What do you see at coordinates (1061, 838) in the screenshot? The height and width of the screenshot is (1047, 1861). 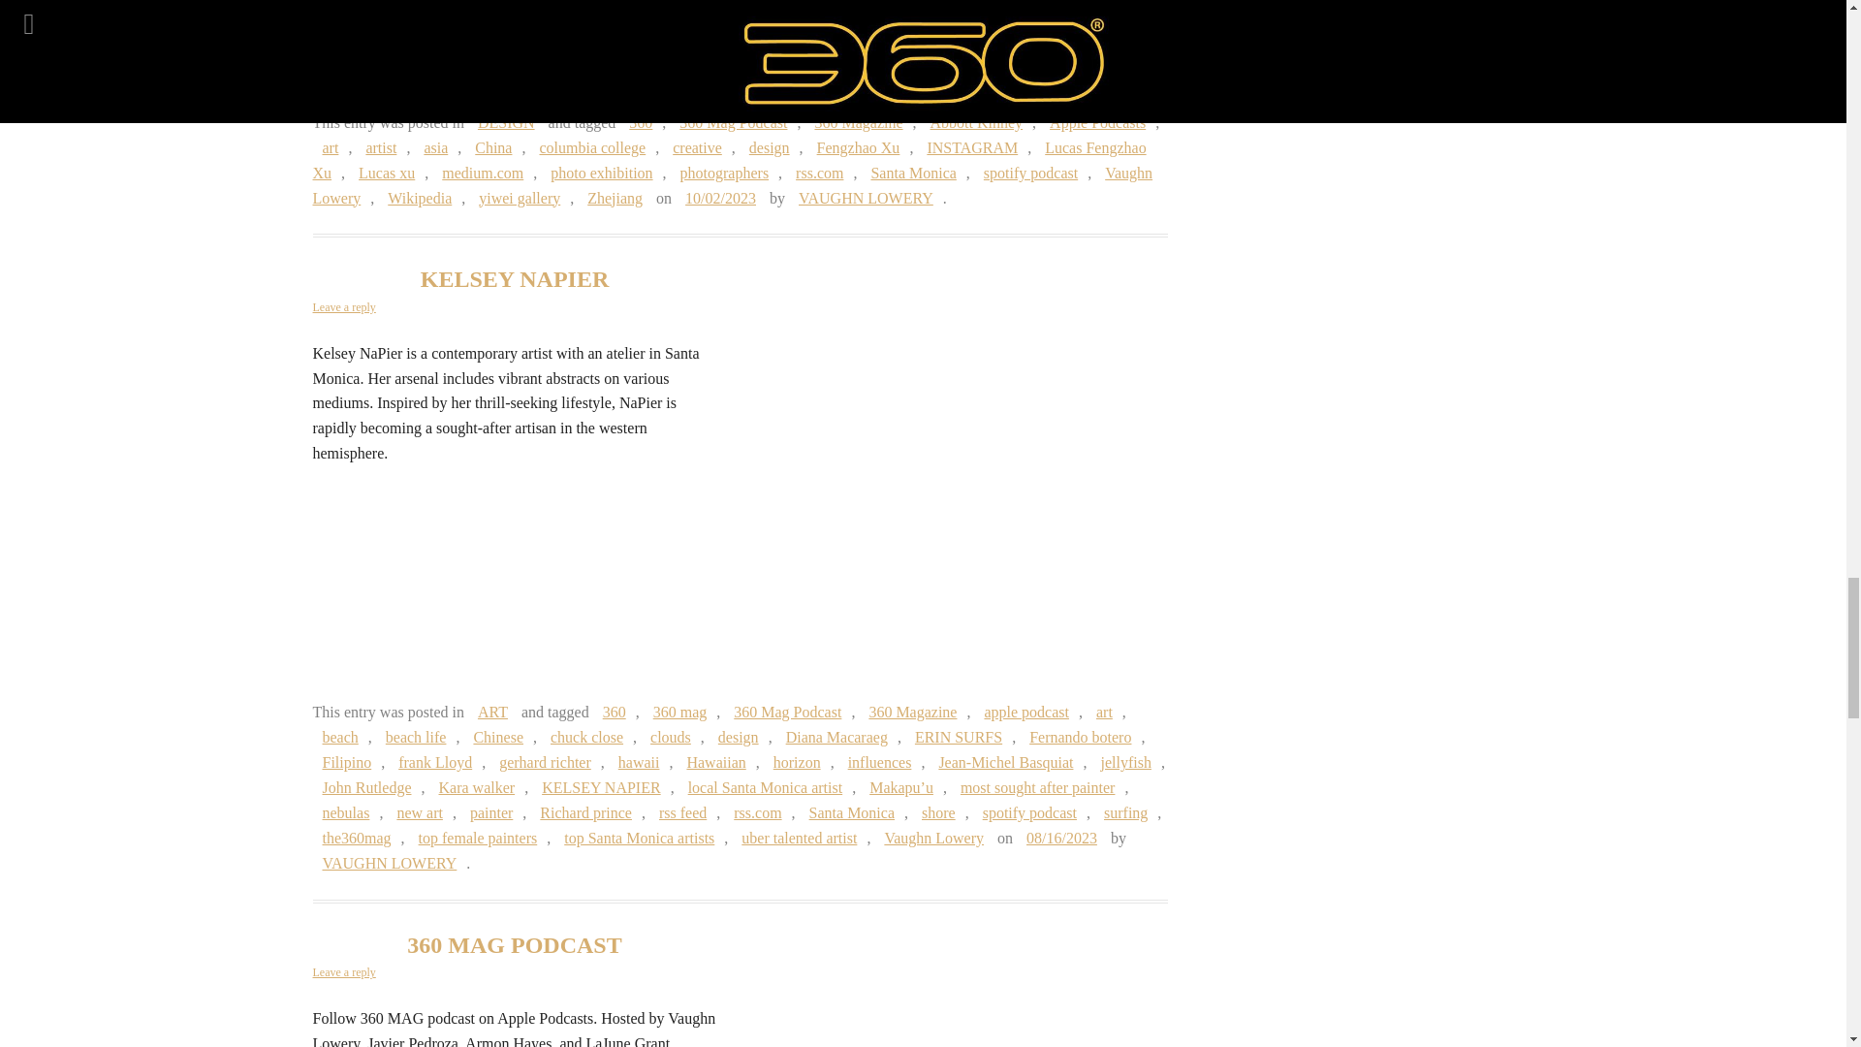 I see `2:18 am` at bounding box center [1061, 838].